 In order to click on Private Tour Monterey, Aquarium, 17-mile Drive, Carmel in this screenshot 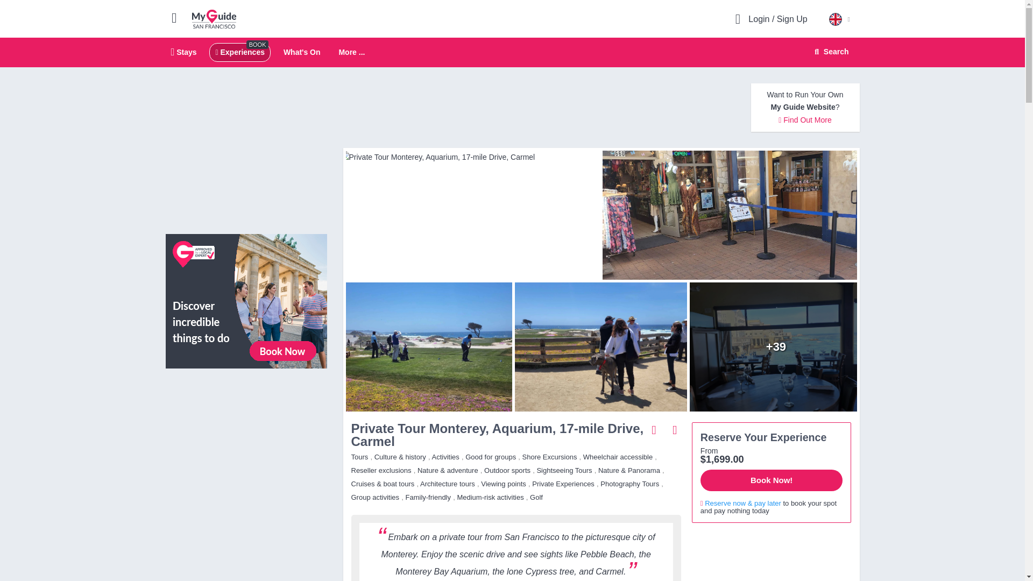, I will do `click(732, 215)`.